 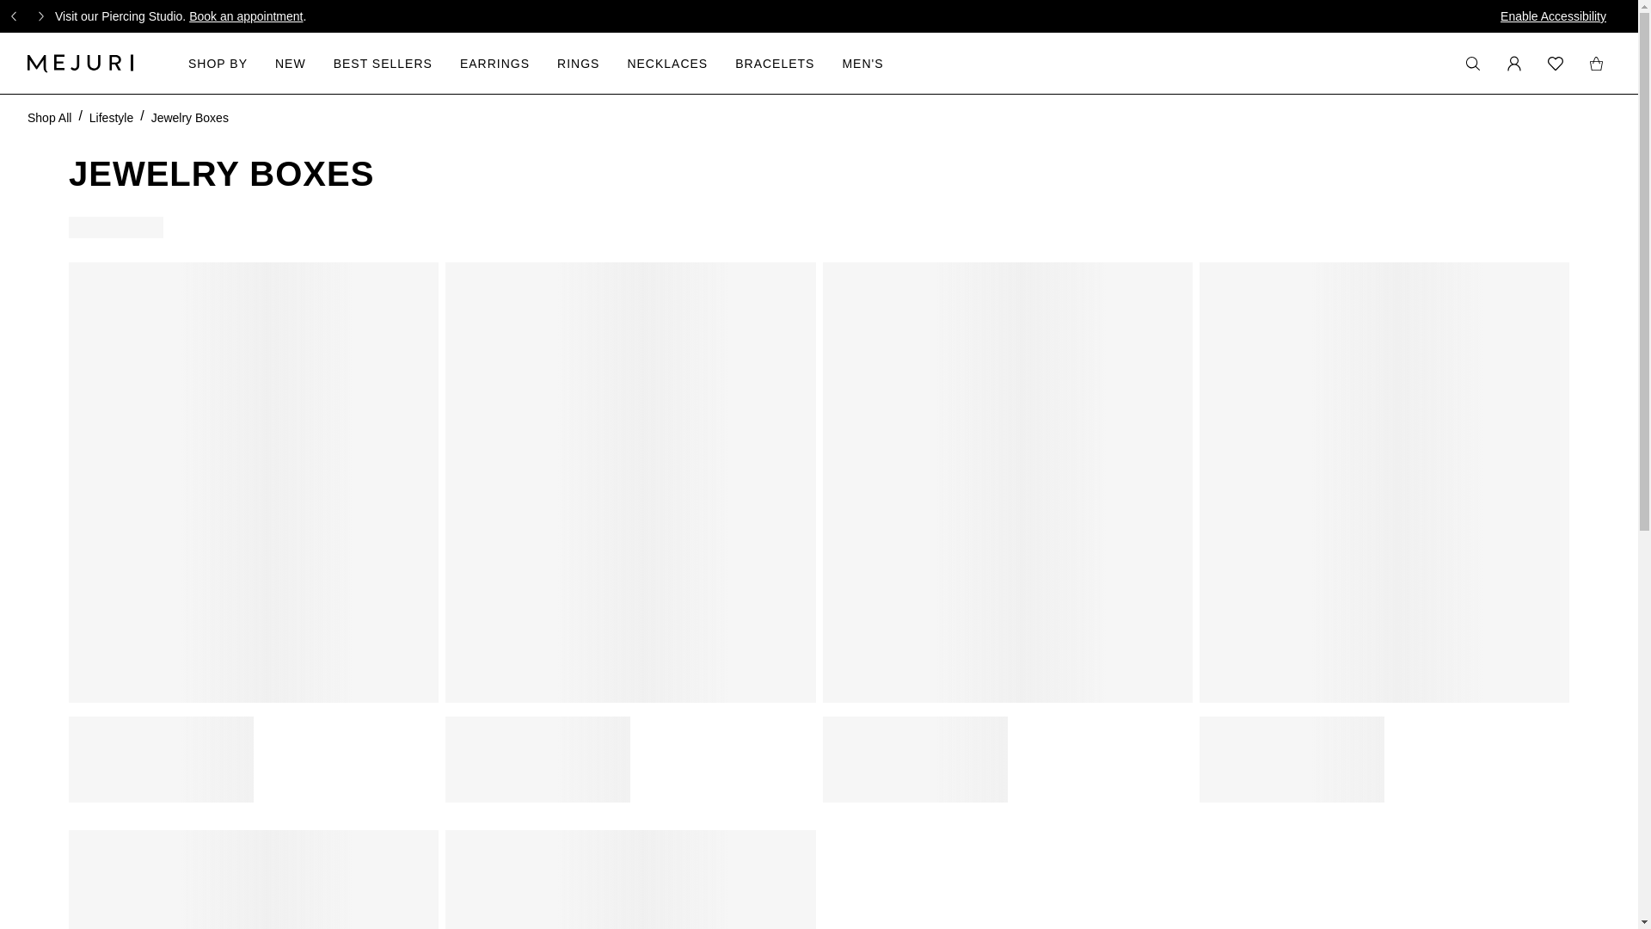 What do you see at coordinates (218, 62) in the screenshot?
I see `SHOP BY` at bounding box center [218, 62].